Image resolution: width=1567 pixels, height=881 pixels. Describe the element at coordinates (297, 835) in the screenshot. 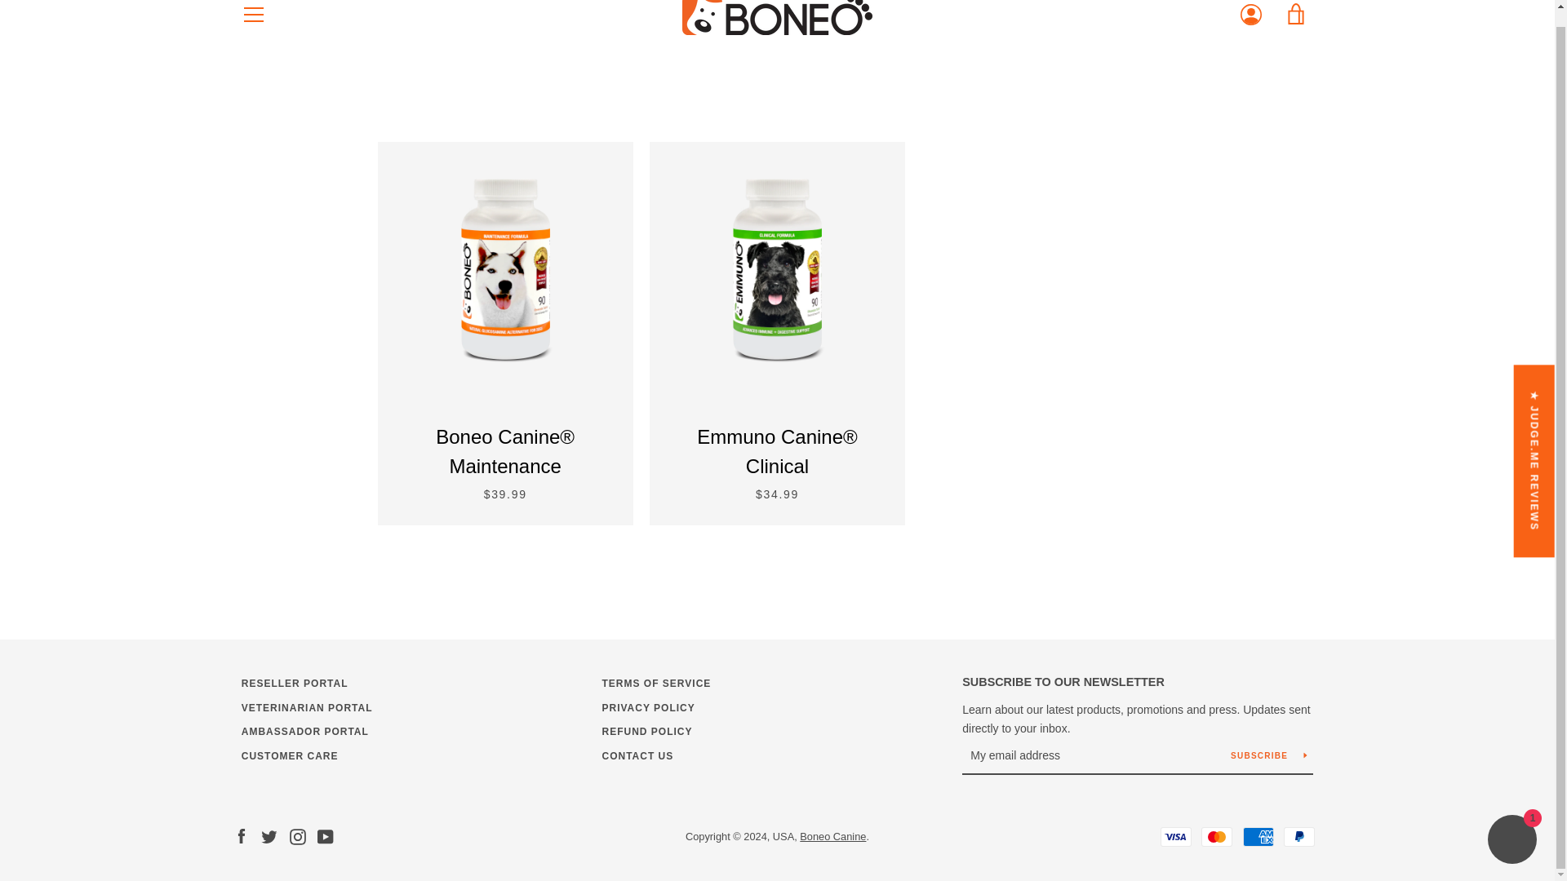

I see `Boneo Canine on Instagram` at that location.